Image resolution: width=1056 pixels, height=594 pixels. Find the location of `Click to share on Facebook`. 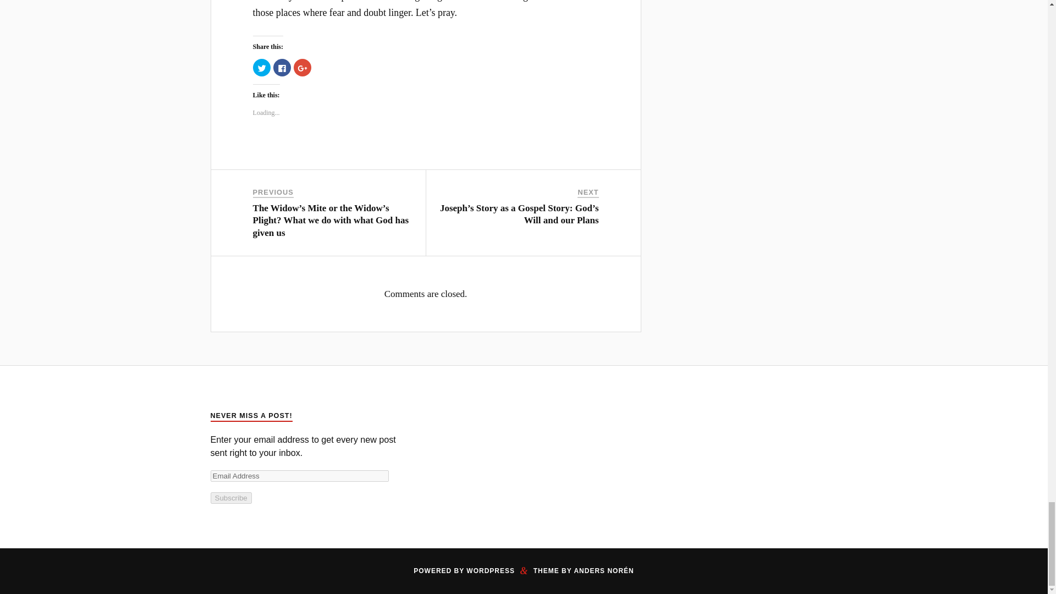

Click to share on Facebook is located at coordinates (282, 67).